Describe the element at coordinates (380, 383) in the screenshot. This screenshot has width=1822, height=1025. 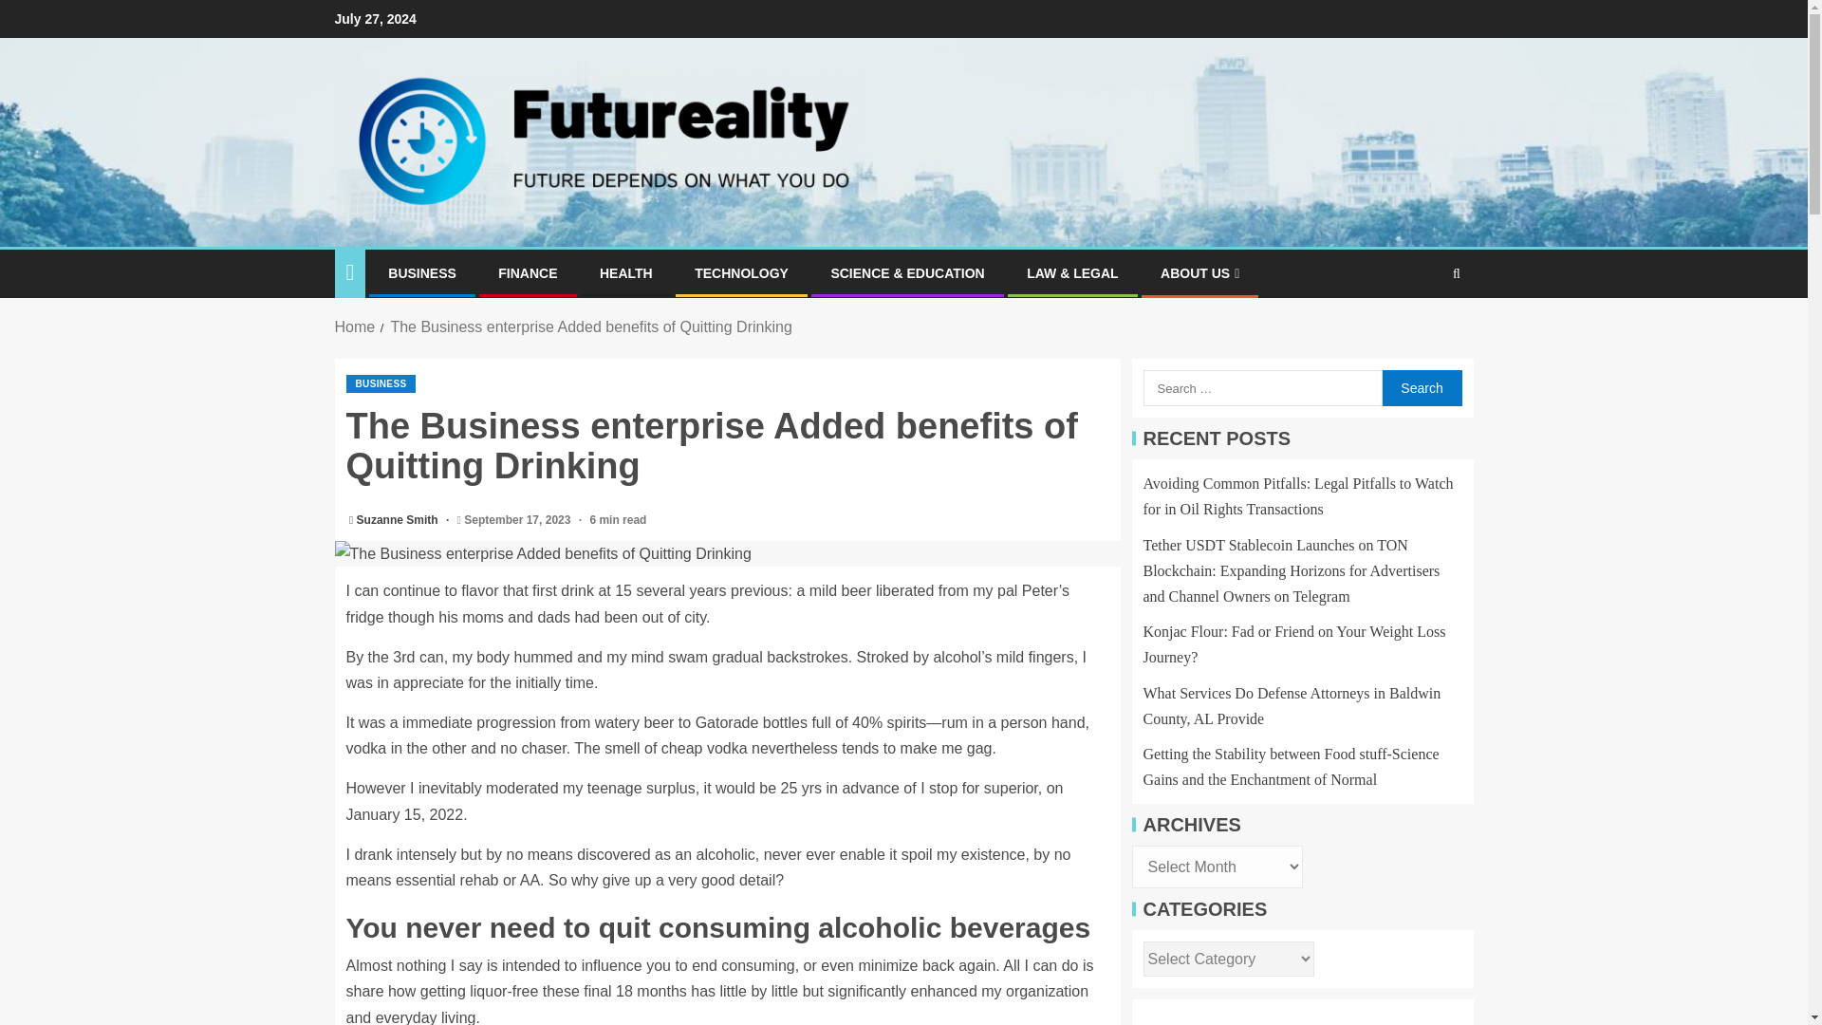
I see `BUSINESS` at that location.